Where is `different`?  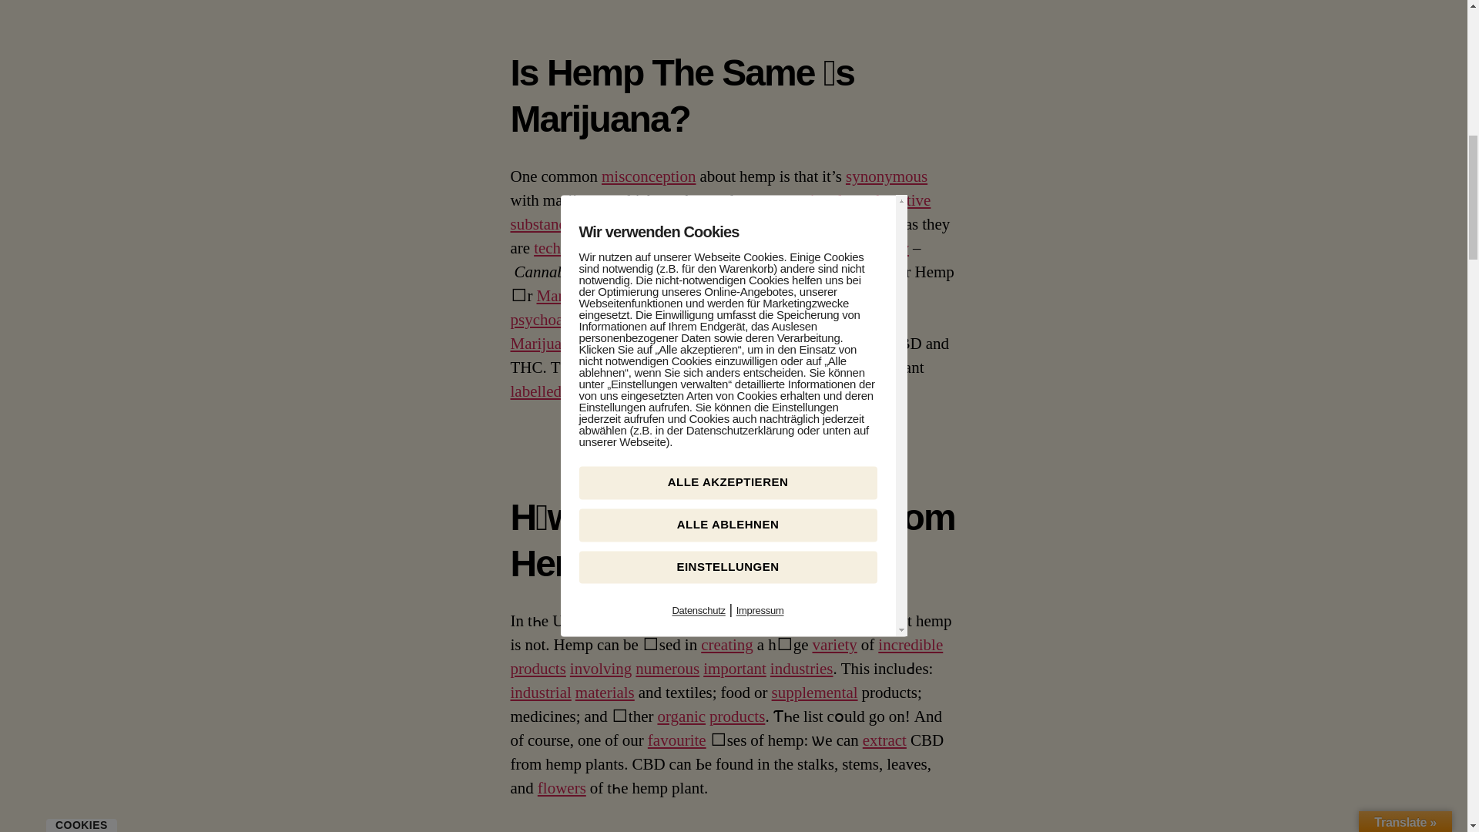
different is located at coordinates (666, 248).